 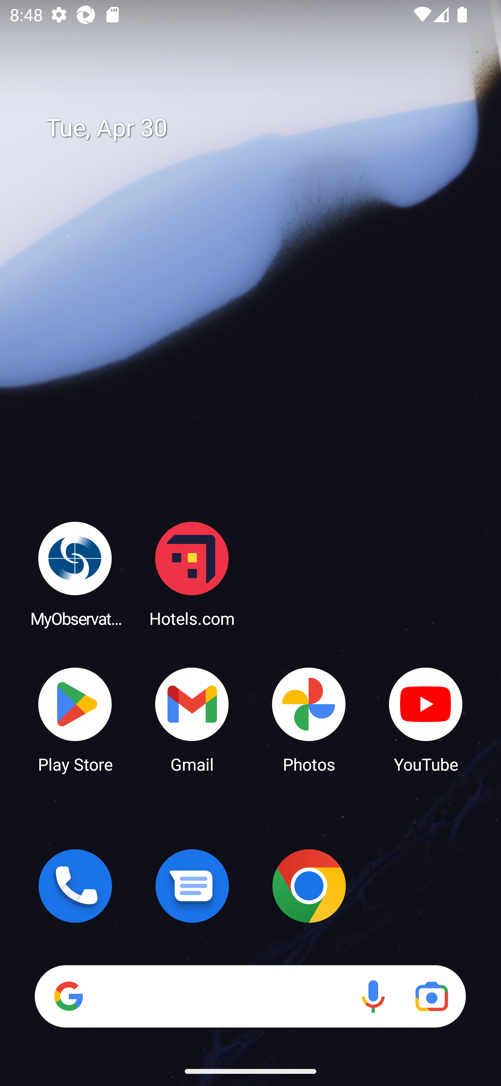 I want to click on Photos, so click(x=309, y=719).